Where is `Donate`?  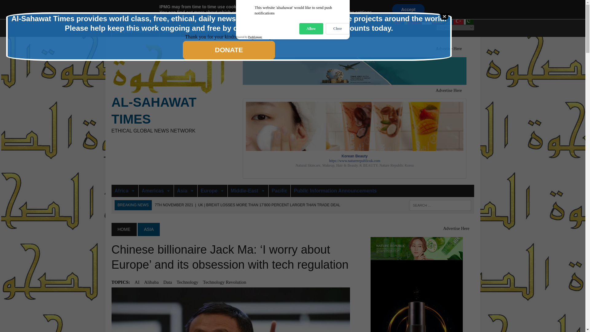
Donate is located at coordinates (241, 30).